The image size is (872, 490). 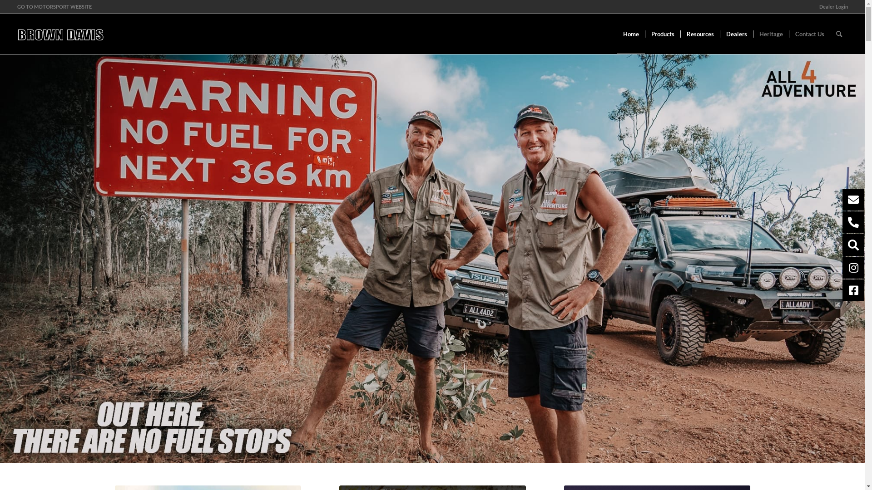 I want to click on Home, so click(x=631, y=34).